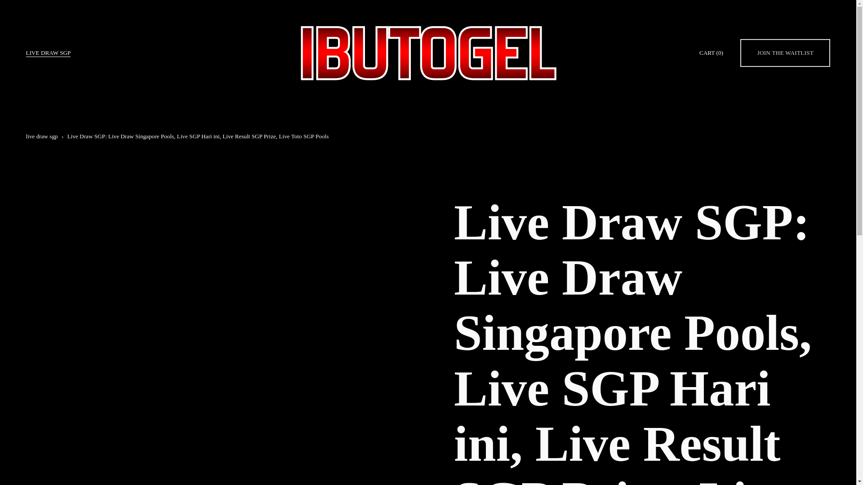  Describe the element at coordinates (41, 136) in the screenshot. I see `live draw sgp` at that location.